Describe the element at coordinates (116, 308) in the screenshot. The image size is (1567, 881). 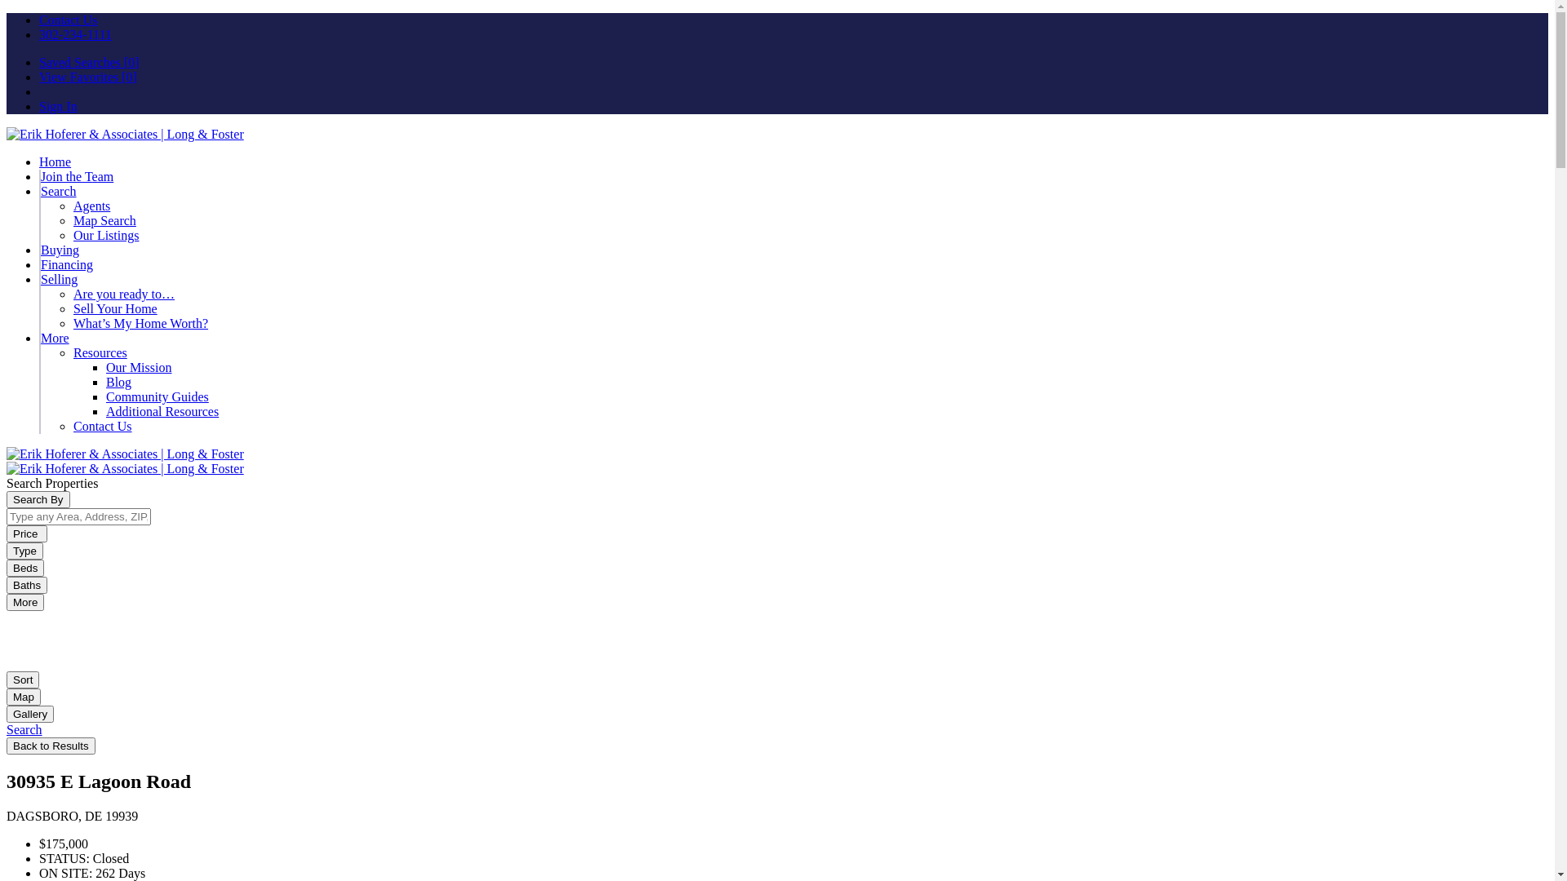
I see `Sell Your Home` at that location.